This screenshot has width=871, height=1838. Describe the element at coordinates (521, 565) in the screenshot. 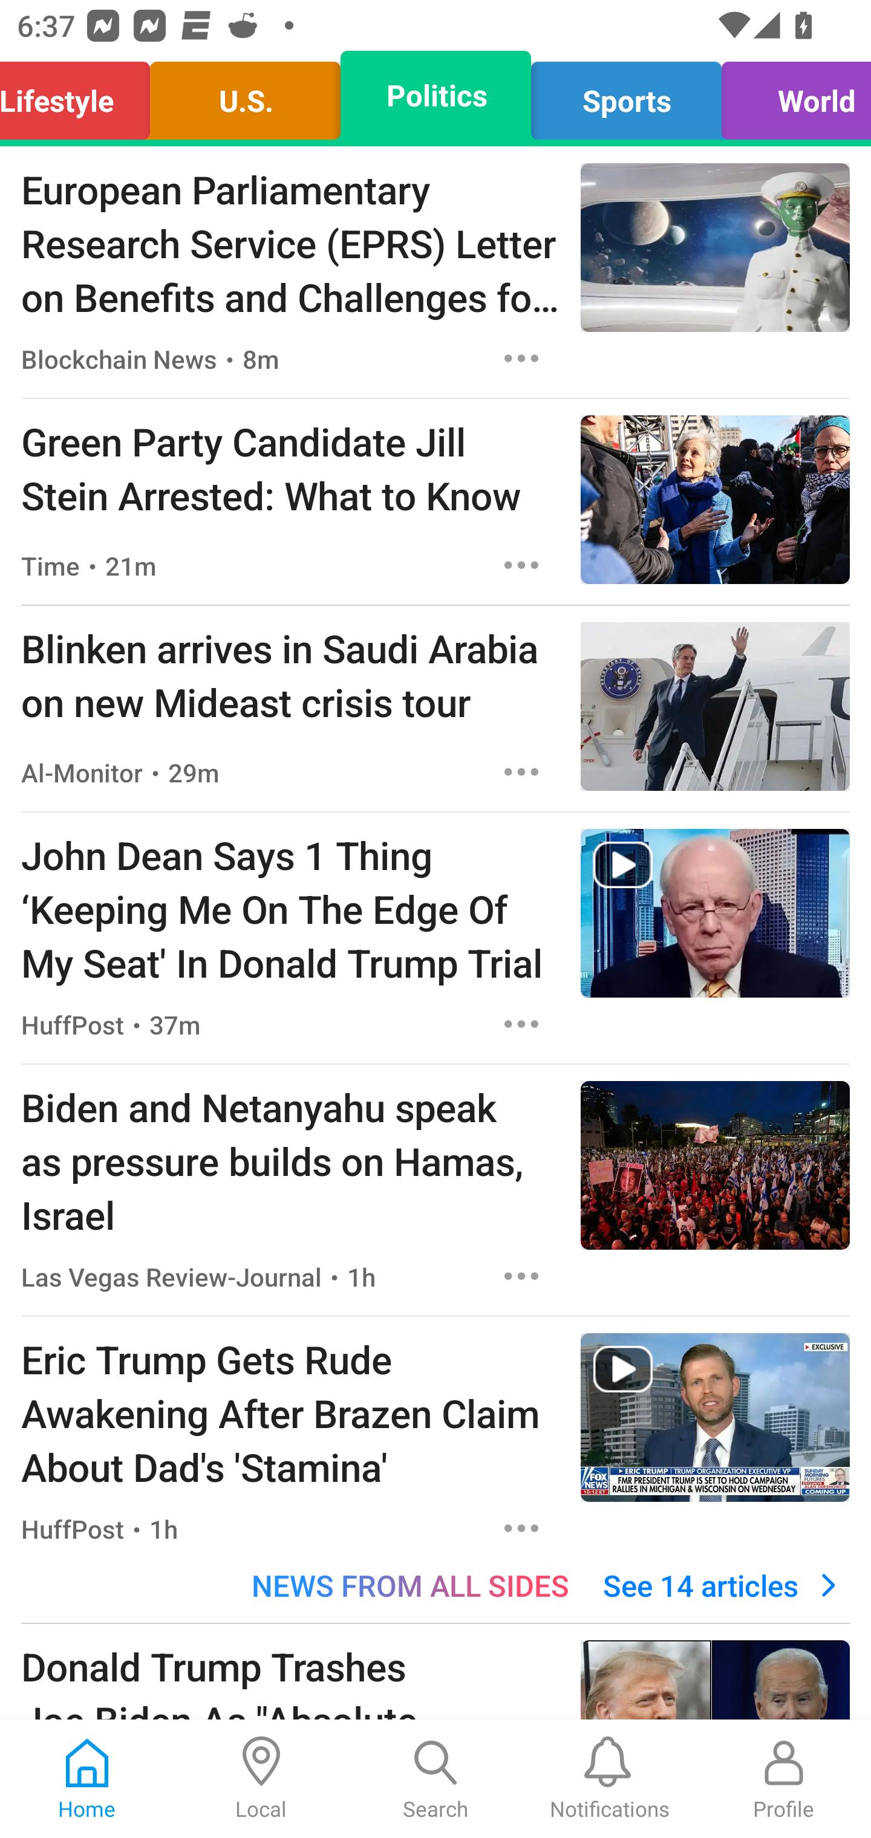

I see `Options` at that location.